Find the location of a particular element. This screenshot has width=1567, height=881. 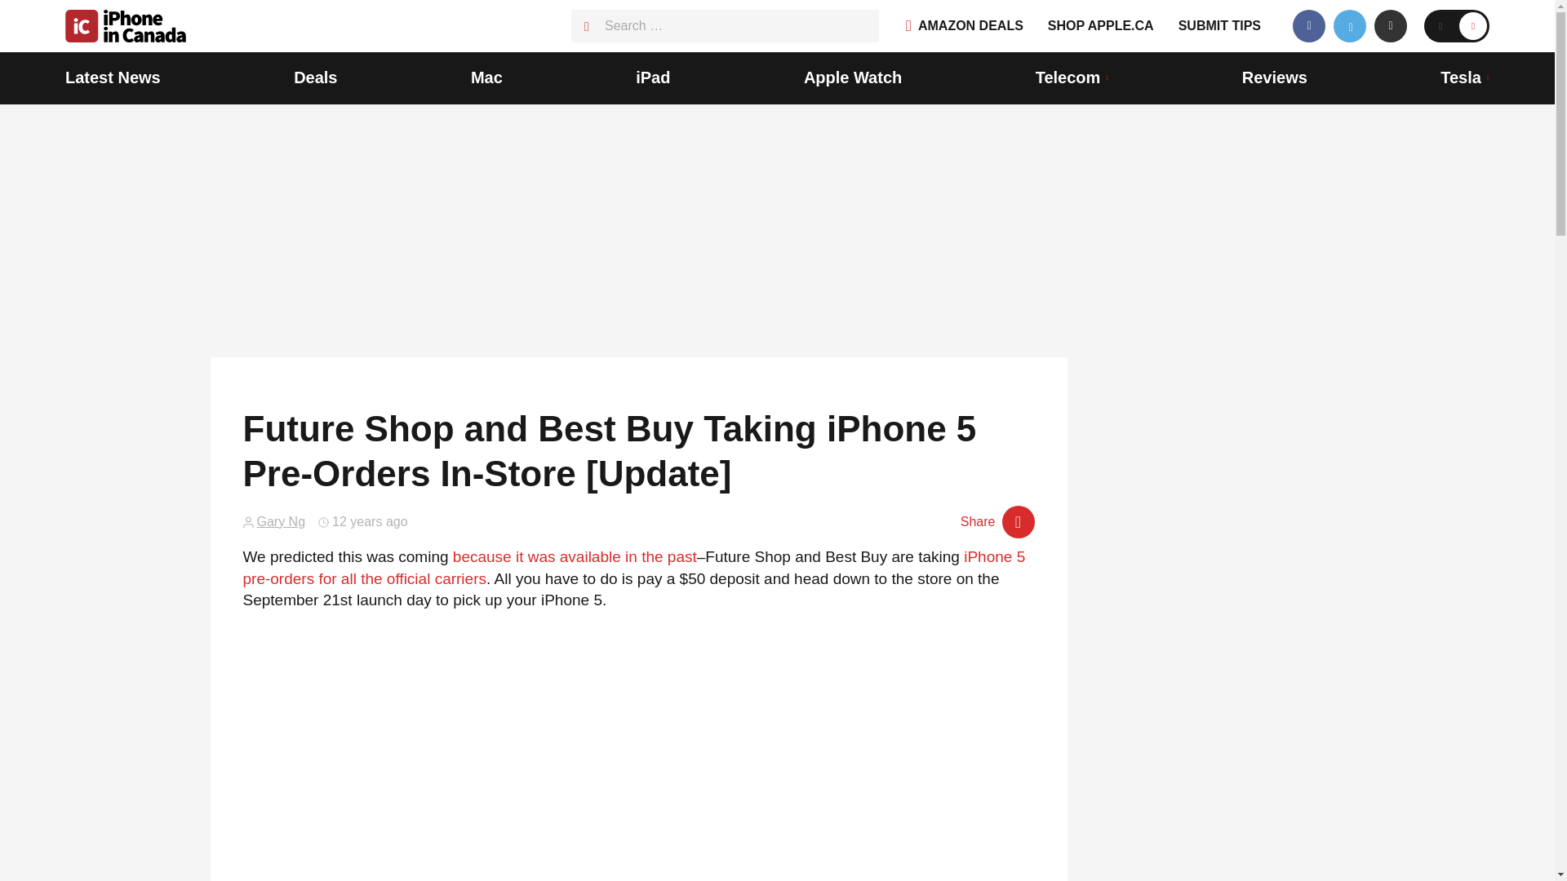

Search for: is located at coordinates (725, 25).